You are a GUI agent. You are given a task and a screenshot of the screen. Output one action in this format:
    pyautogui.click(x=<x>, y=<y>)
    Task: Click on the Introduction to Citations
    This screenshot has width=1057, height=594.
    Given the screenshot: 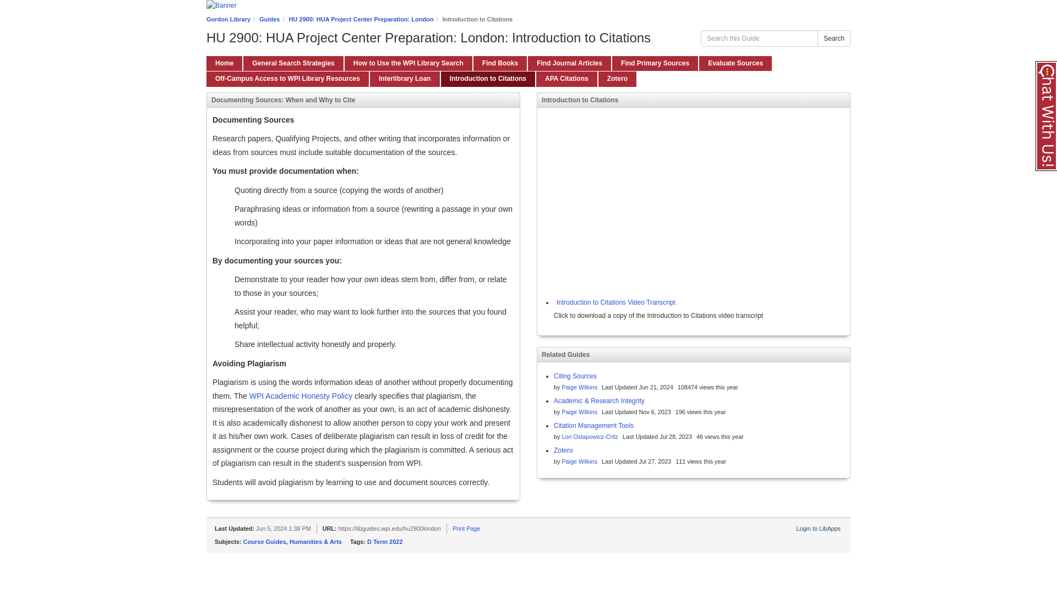 What is the action you would take?
    pyautogui.click(x=488, y=78)
    